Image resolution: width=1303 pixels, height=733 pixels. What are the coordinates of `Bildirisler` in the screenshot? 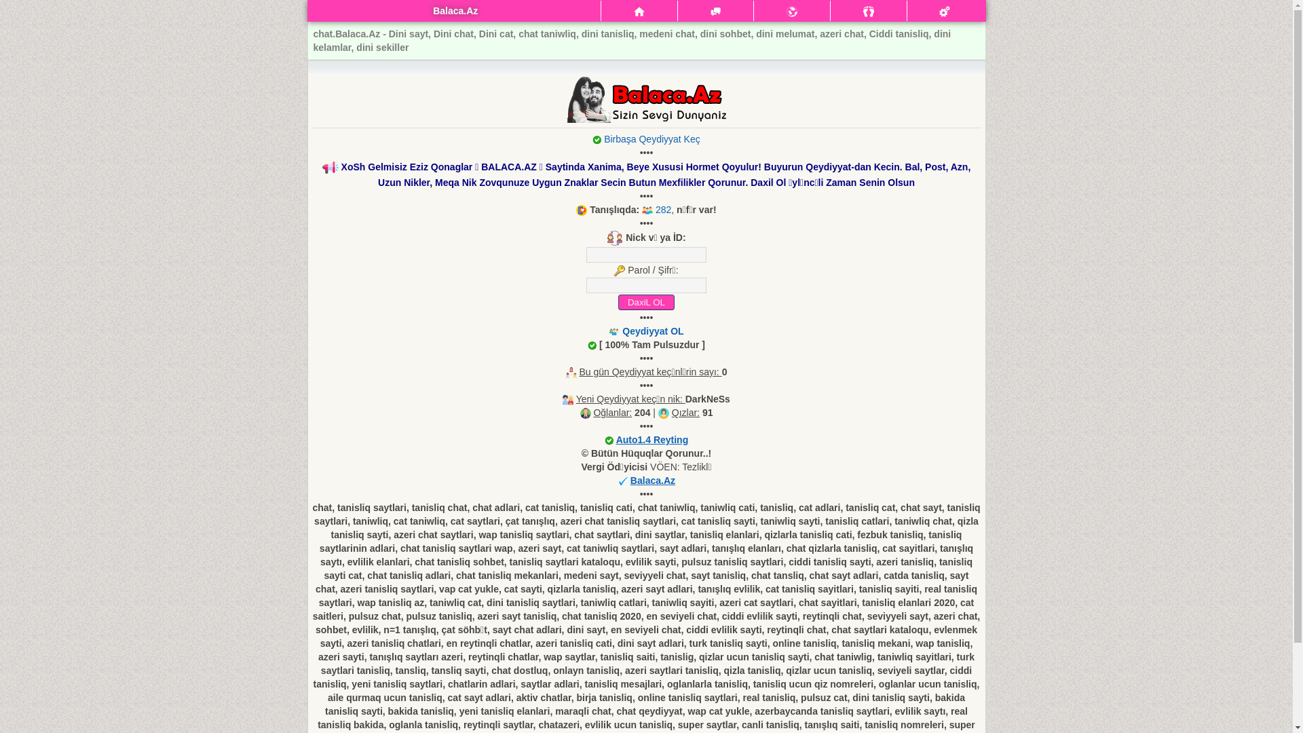 It's located at (792, 12).